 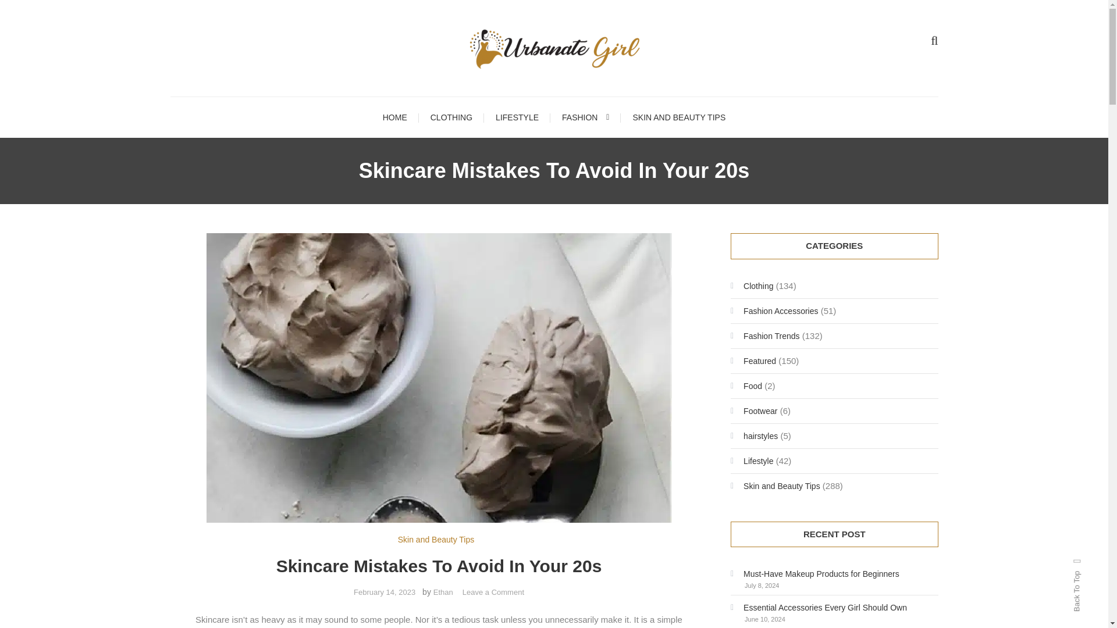 What do you see at coordinates (443, 592) in the screenshot?
I see `Urbanate Girl` at bounding box center [443, 592].